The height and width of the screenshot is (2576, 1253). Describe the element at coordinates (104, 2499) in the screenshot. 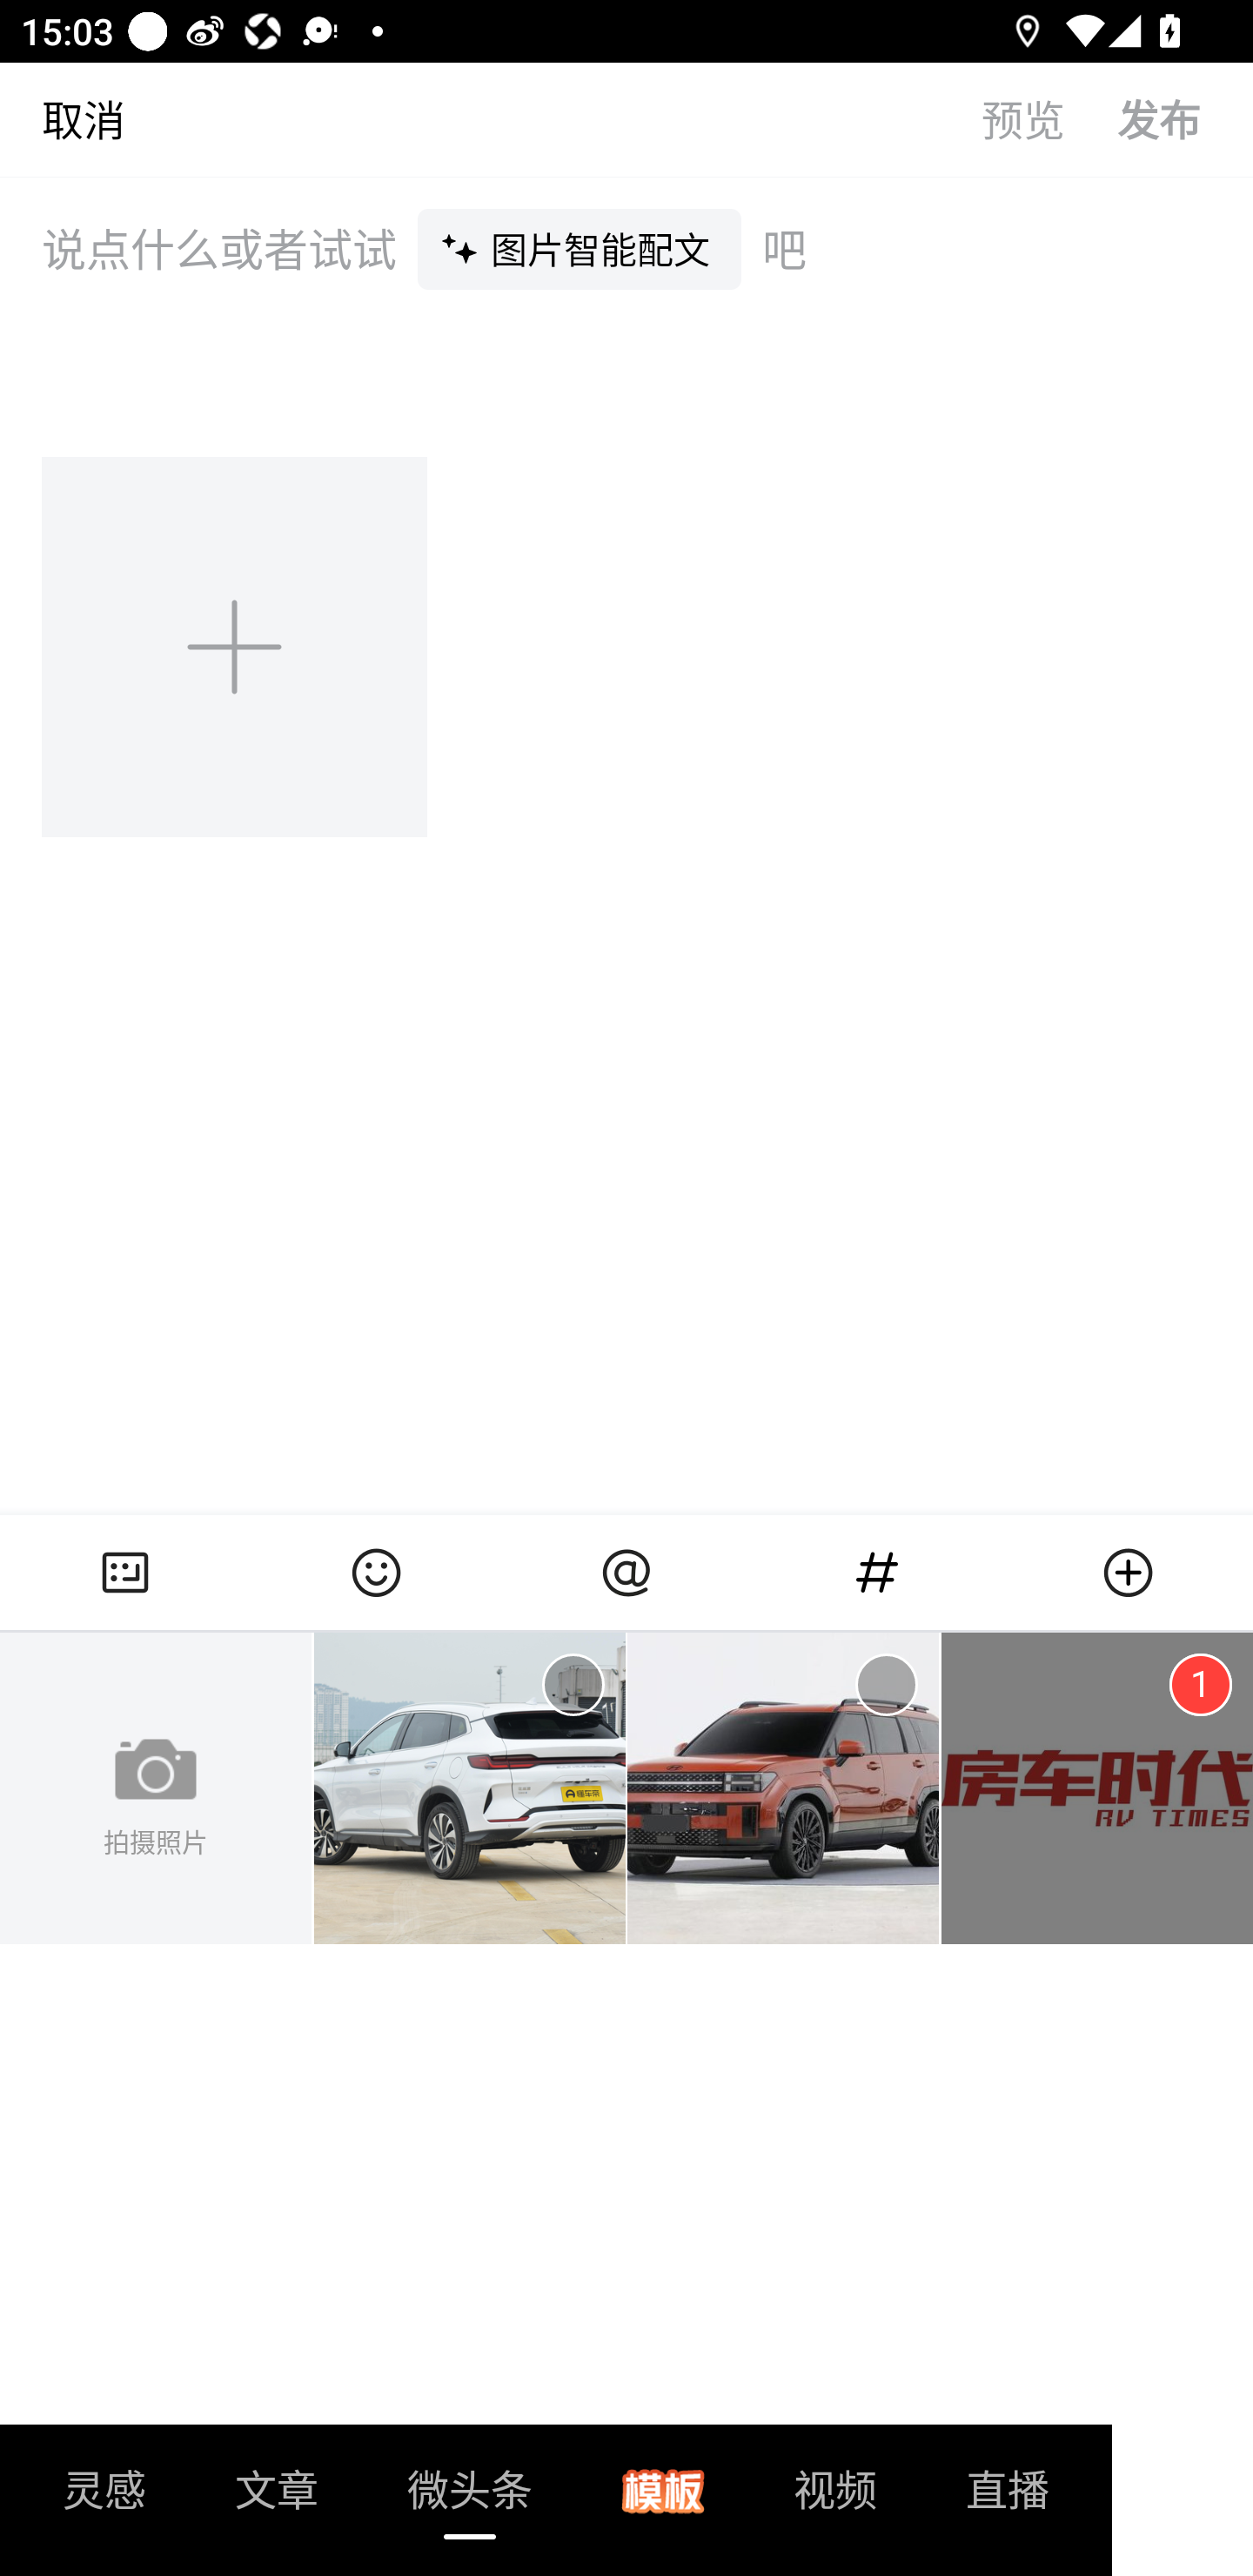

I see `灵感` at that location.